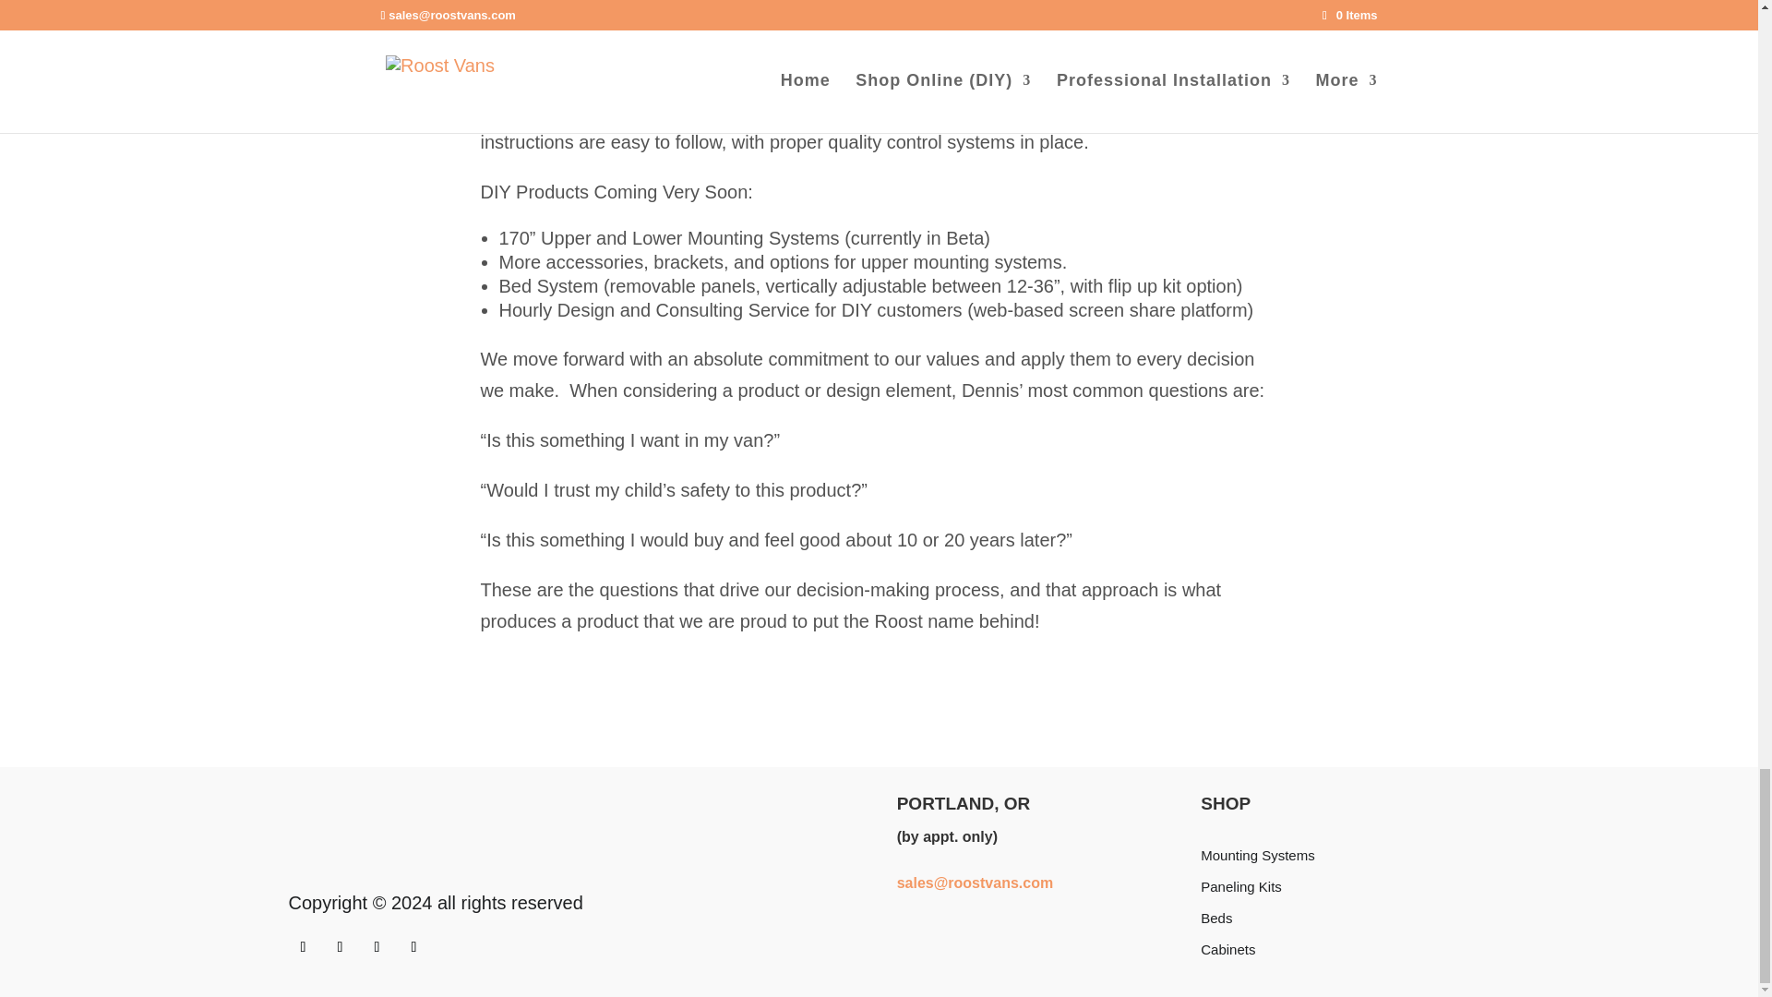 The height and width of the screenshot is (997, 1772). What do you see at coordinates (413, 947) in the screenshot?
I see `Follow on Pinterest` at bounding box center [413, 947].